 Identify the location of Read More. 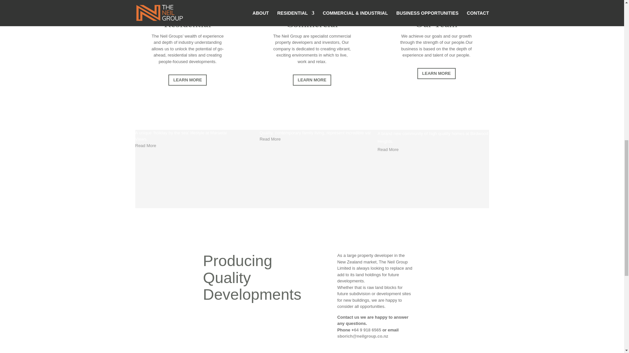
(270, 139).